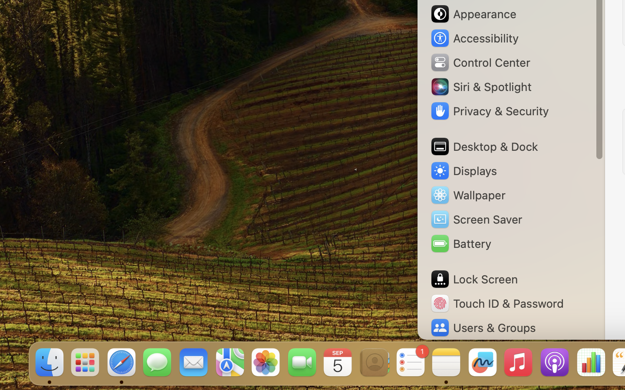 The image size is (625, 390). I want to click on Lock Screen, so click(474, 279).